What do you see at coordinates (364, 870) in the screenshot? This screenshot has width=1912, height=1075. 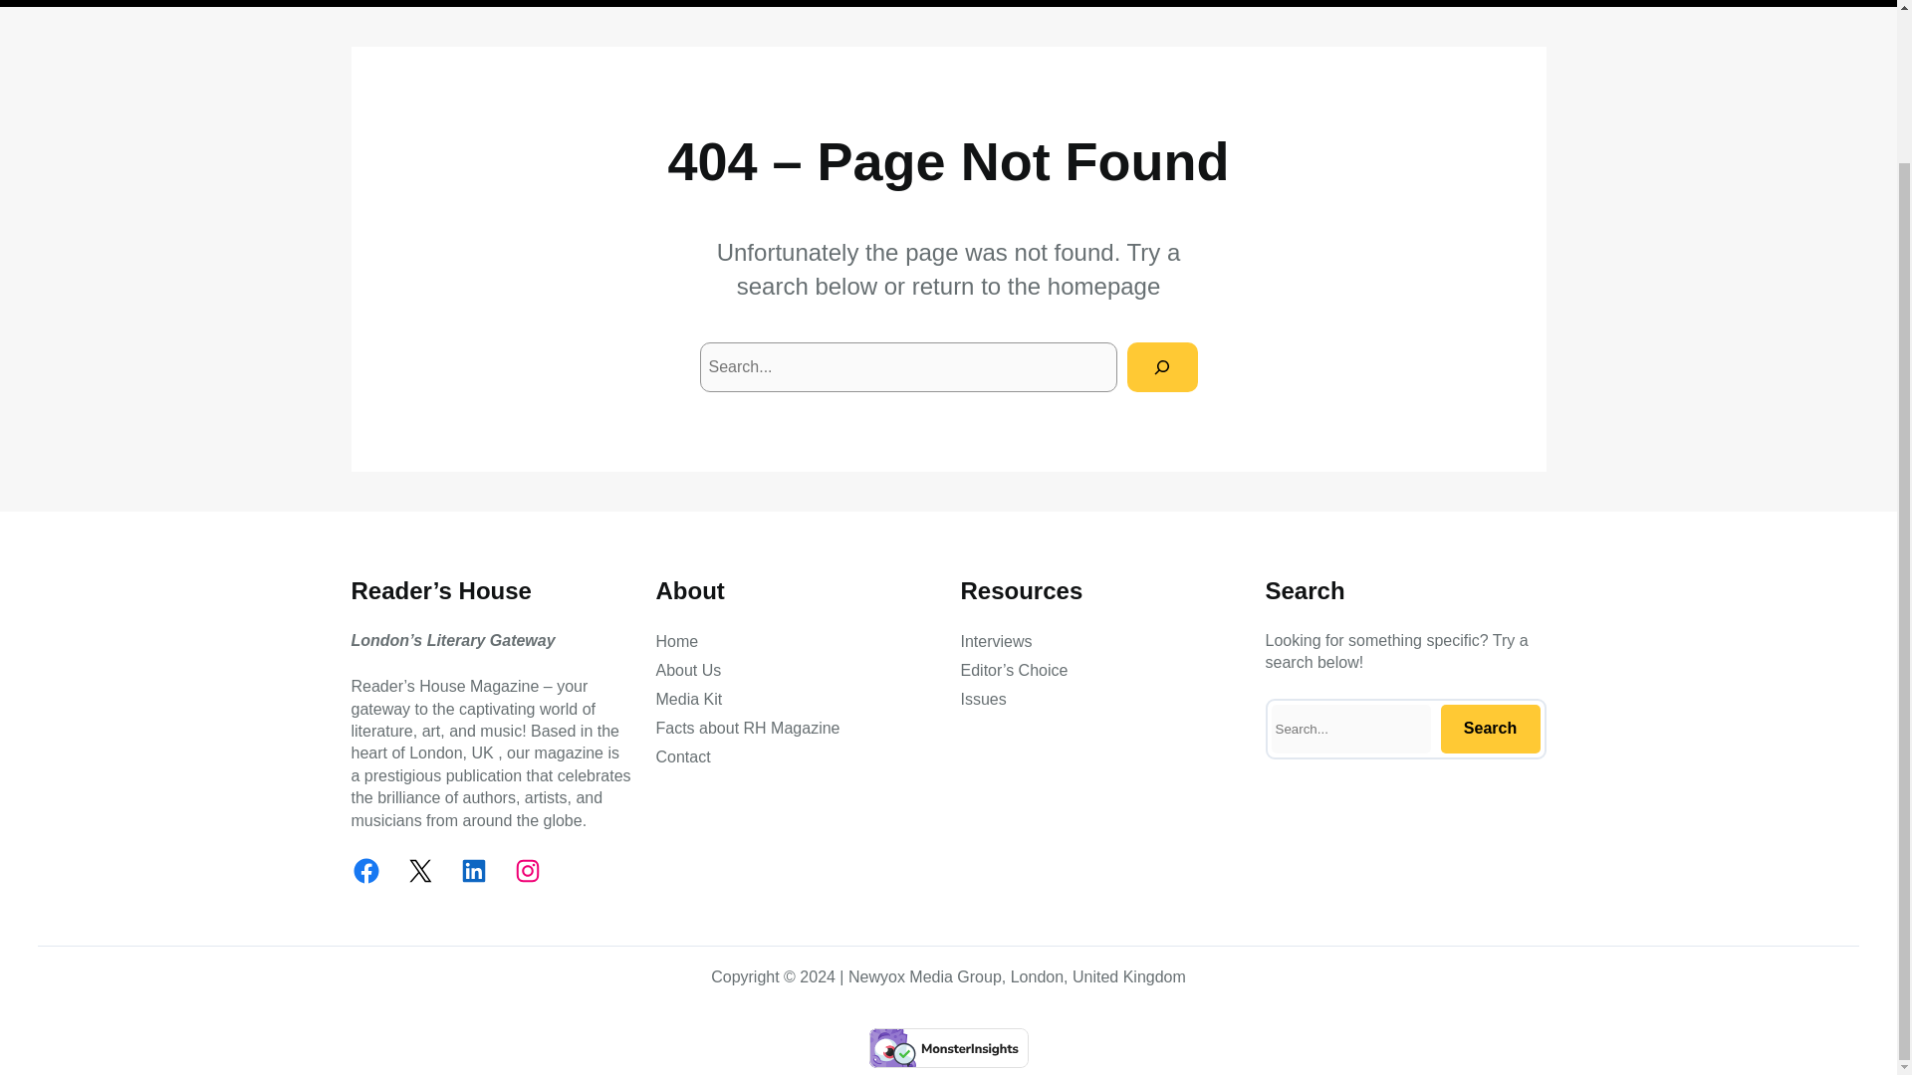 I see `Facebook` at bounding box center [364, 870].